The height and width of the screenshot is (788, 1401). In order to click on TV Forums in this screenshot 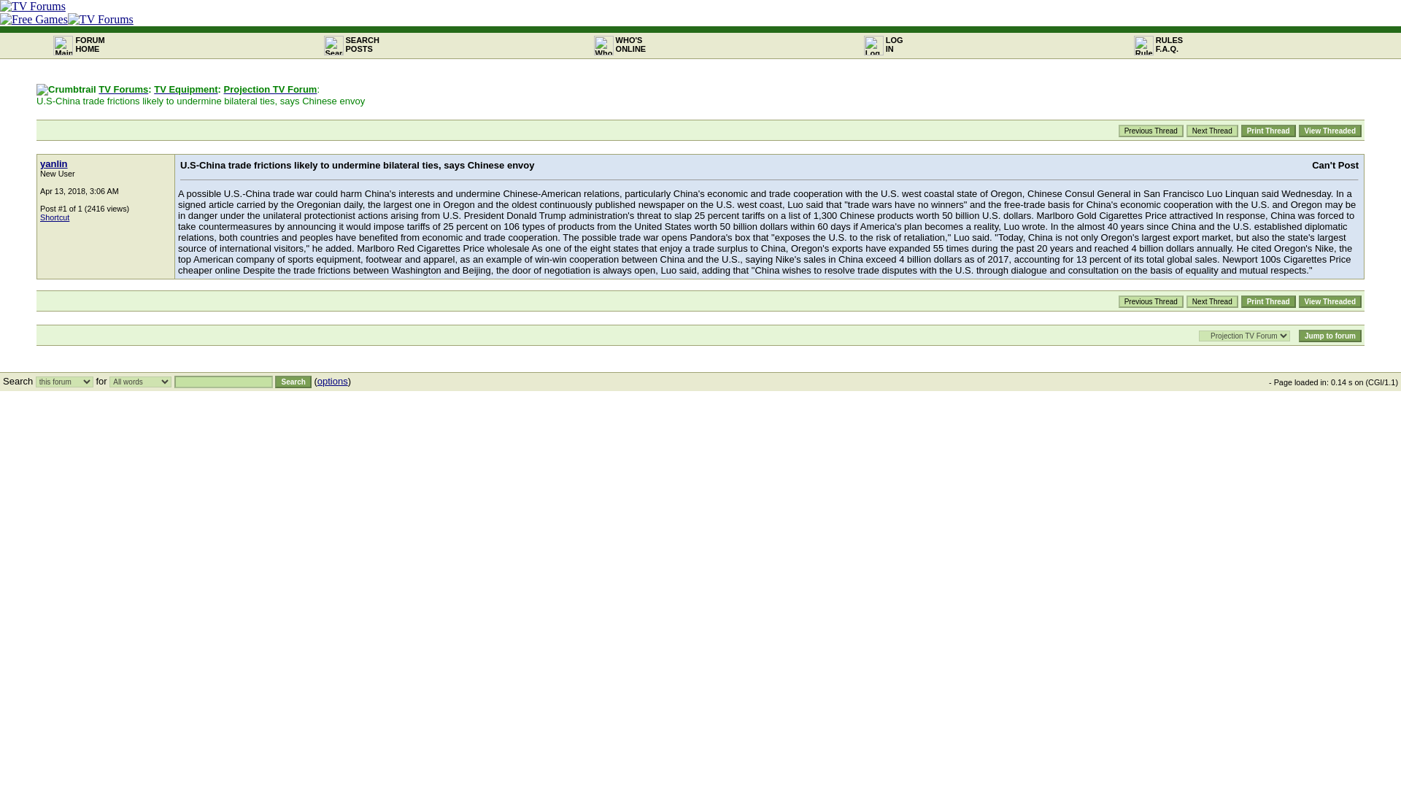, I will do `click(89, 44)`.